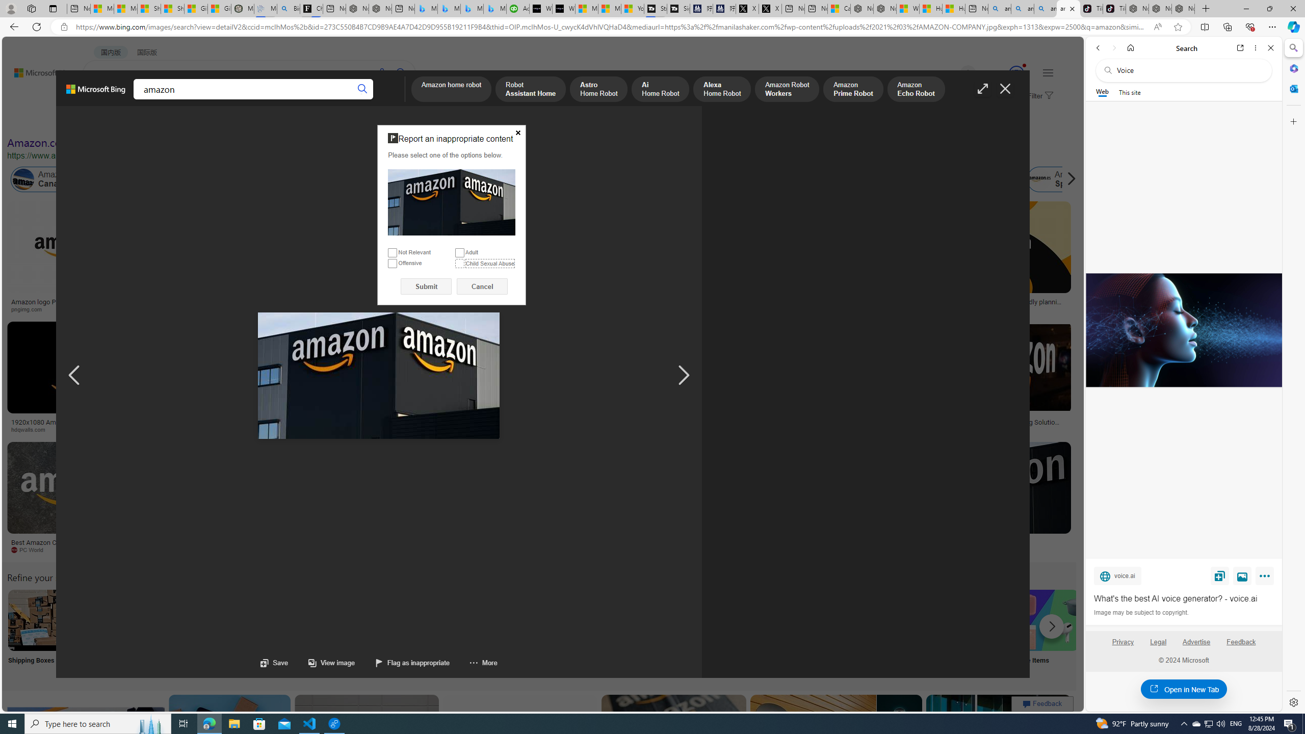 The width and height of the screenshot is (1305, 734). Describe the element at coordinates (86, 430) in the screenshot. I see `hdqwalls.com` at that location.